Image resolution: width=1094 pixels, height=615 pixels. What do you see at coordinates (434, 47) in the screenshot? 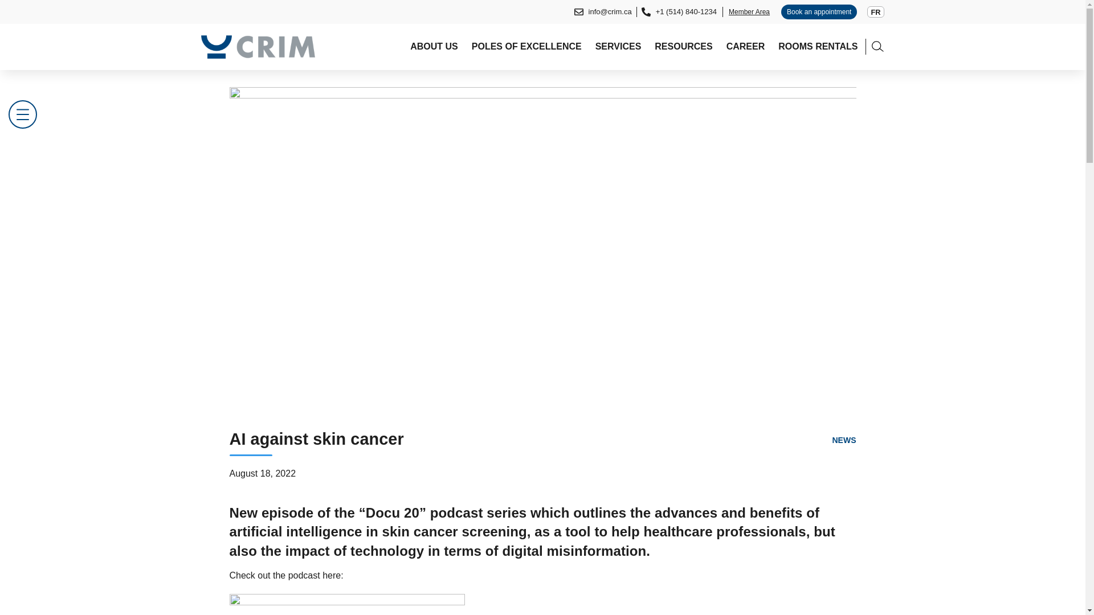
I see `ABOUT US` at bounding box center [434, 47].